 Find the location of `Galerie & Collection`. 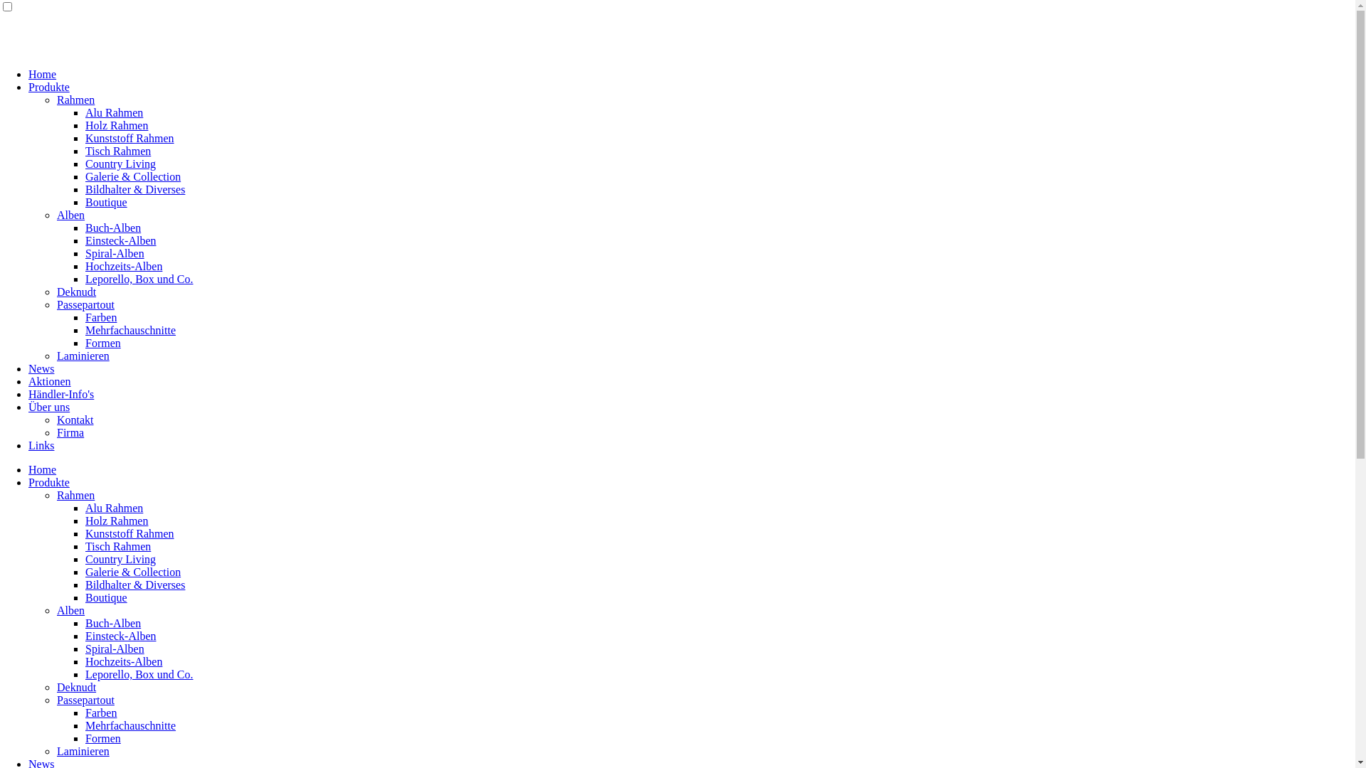

Galerie & Collection is located at coordinates (133, 176).